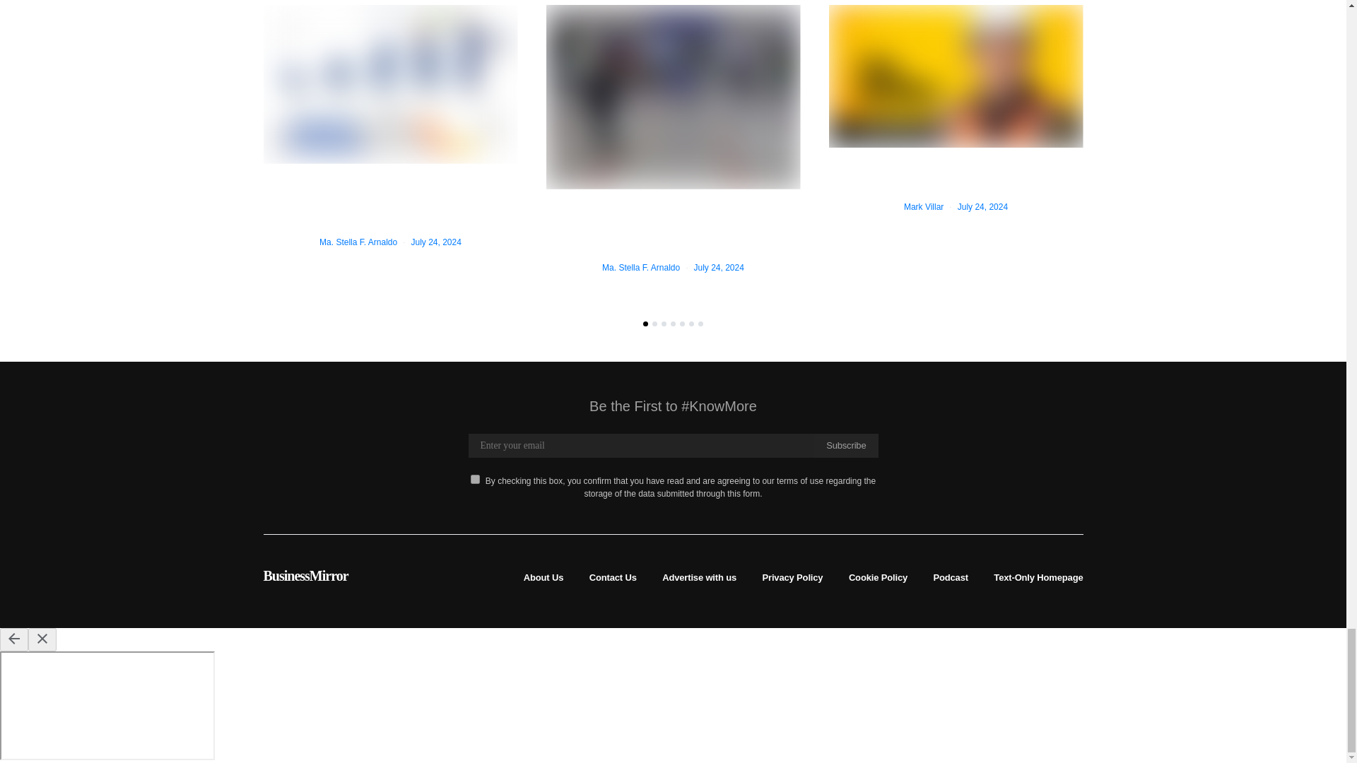  What do you see at coordinates (640, 267) in the screenshot?
I see `View all posts by Ma. Stella F. Arnaldo` at bounding box center [640, 267].